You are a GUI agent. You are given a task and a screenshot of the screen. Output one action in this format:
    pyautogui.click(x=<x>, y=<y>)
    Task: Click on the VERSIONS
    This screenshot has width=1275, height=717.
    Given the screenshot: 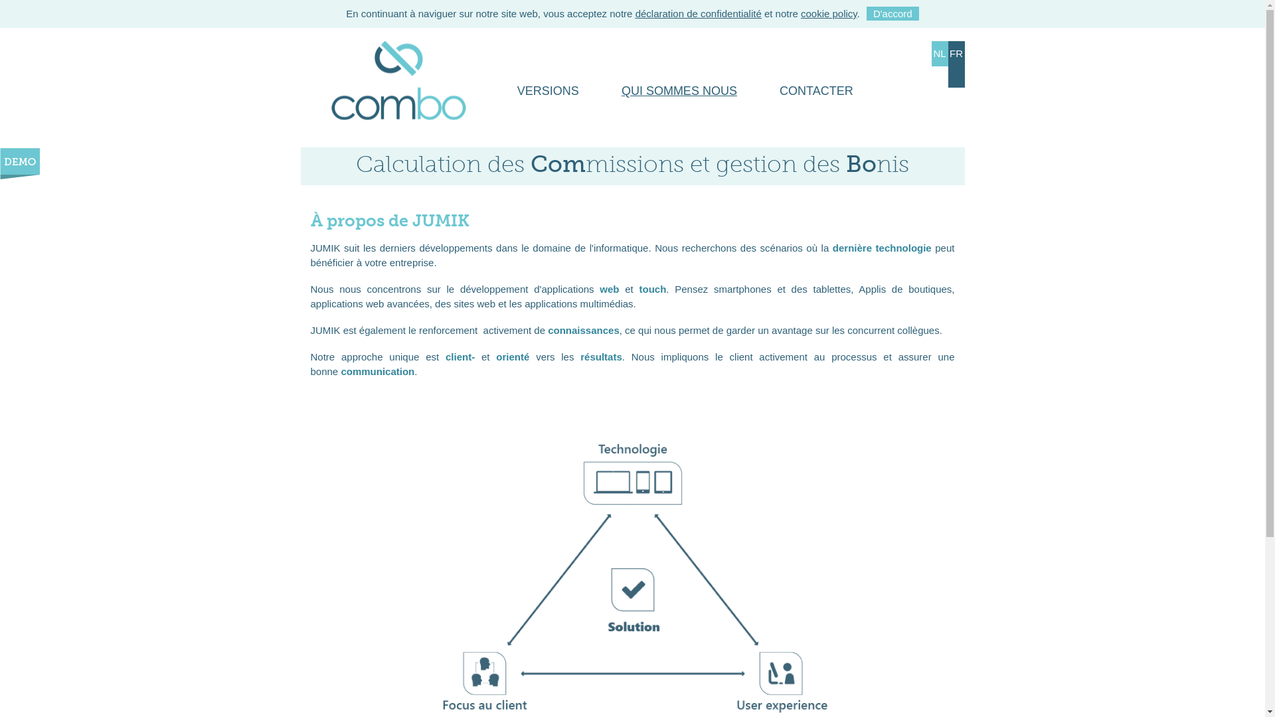 What is the action you would take?
    pyautogui.click(x=549, y=91)
    